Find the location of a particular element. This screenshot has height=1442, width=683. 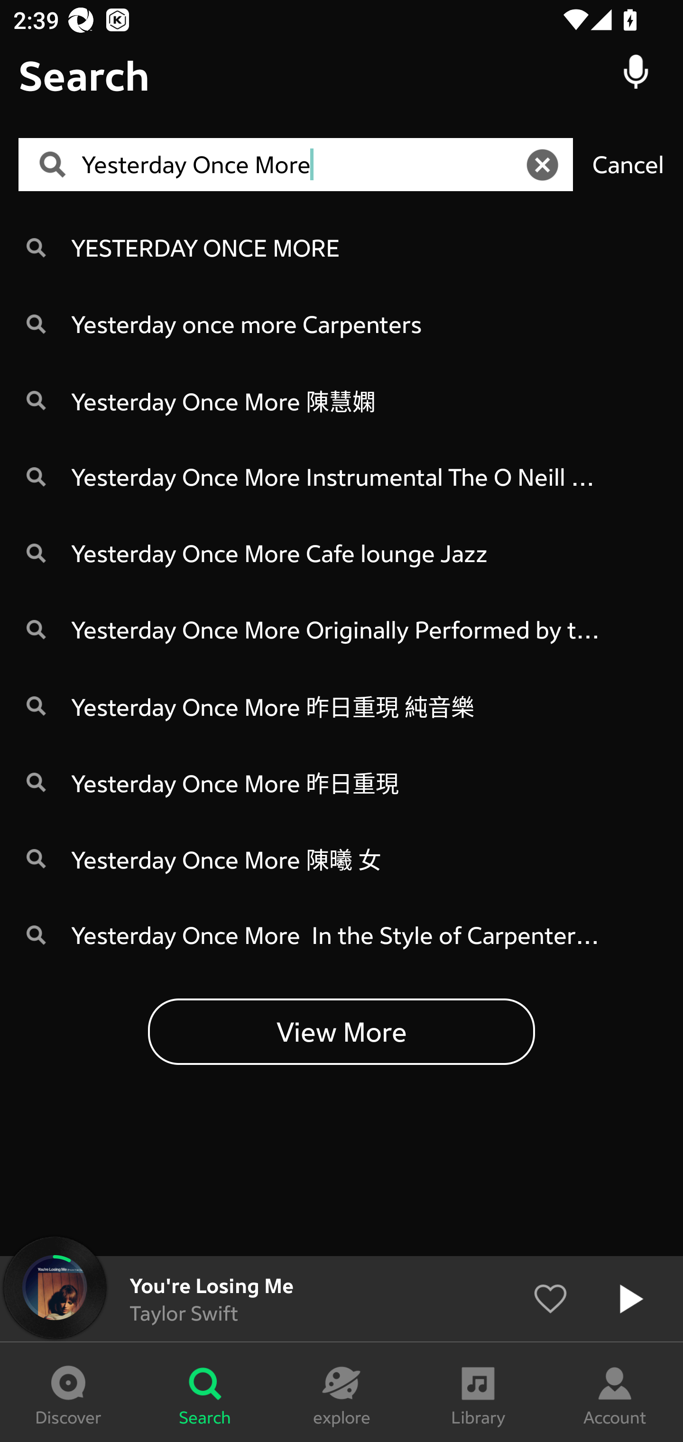

Cancel is located at coordinates (628, 164).